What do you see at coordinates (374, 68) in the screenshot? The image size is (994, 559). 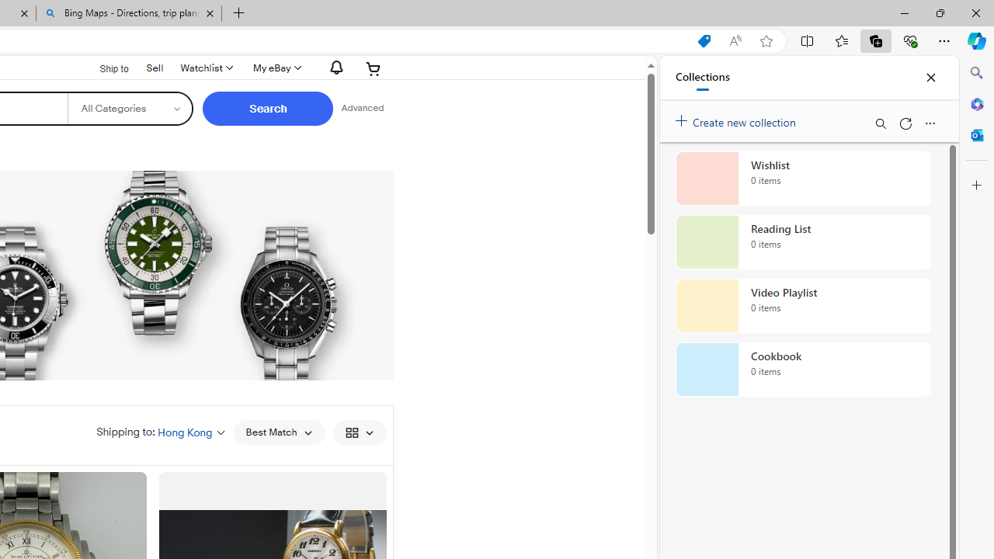 I see `Expand Cart` at bounding box center [374, 68].